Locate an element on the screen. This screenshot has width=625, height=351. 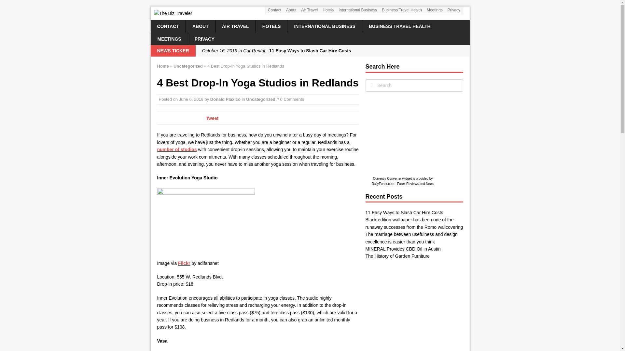
Uncategorized is located at coordinates (188, 66).